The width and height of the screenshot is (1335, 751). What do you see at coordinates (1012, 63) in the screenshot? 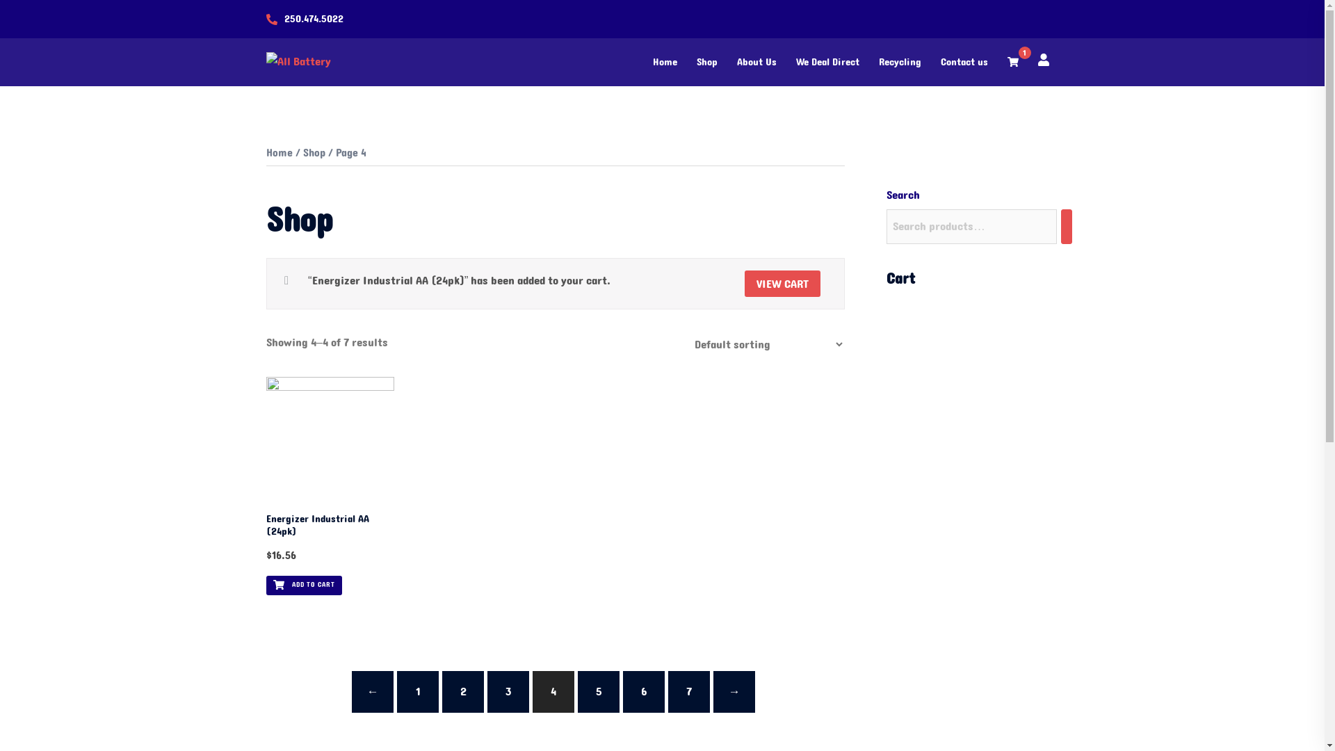
I see `1` at bounding box center [1012, 63].